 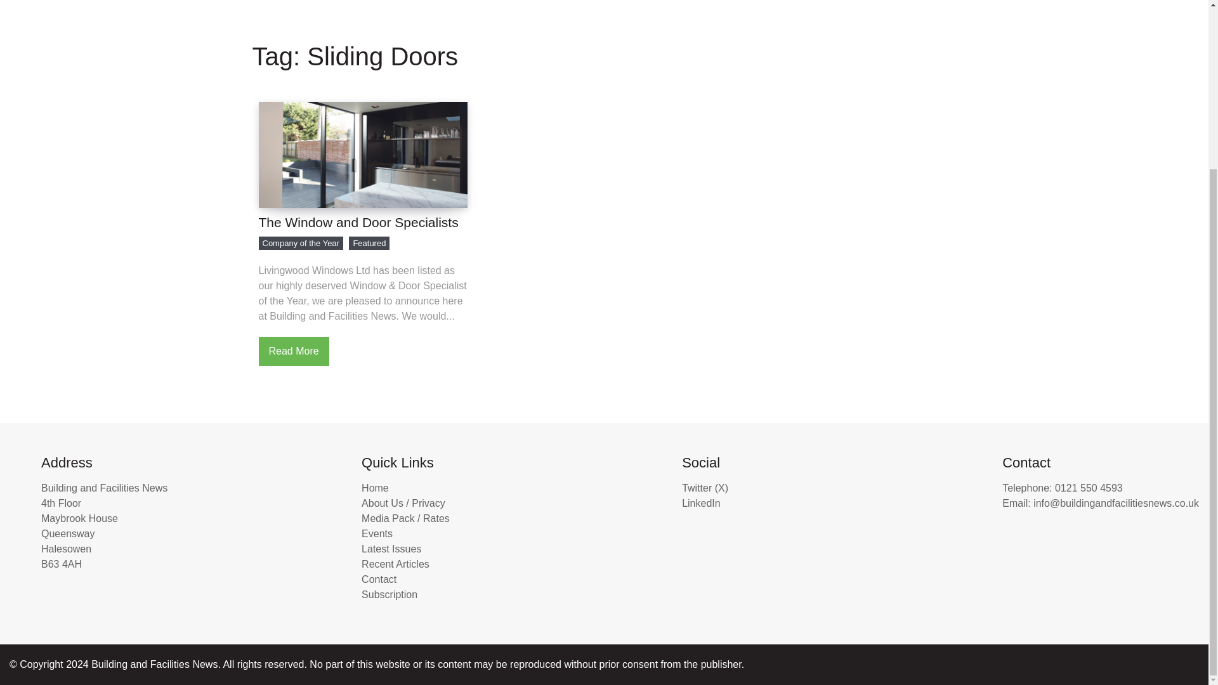 I want to click on Contact, so click(x=1015, y=1).